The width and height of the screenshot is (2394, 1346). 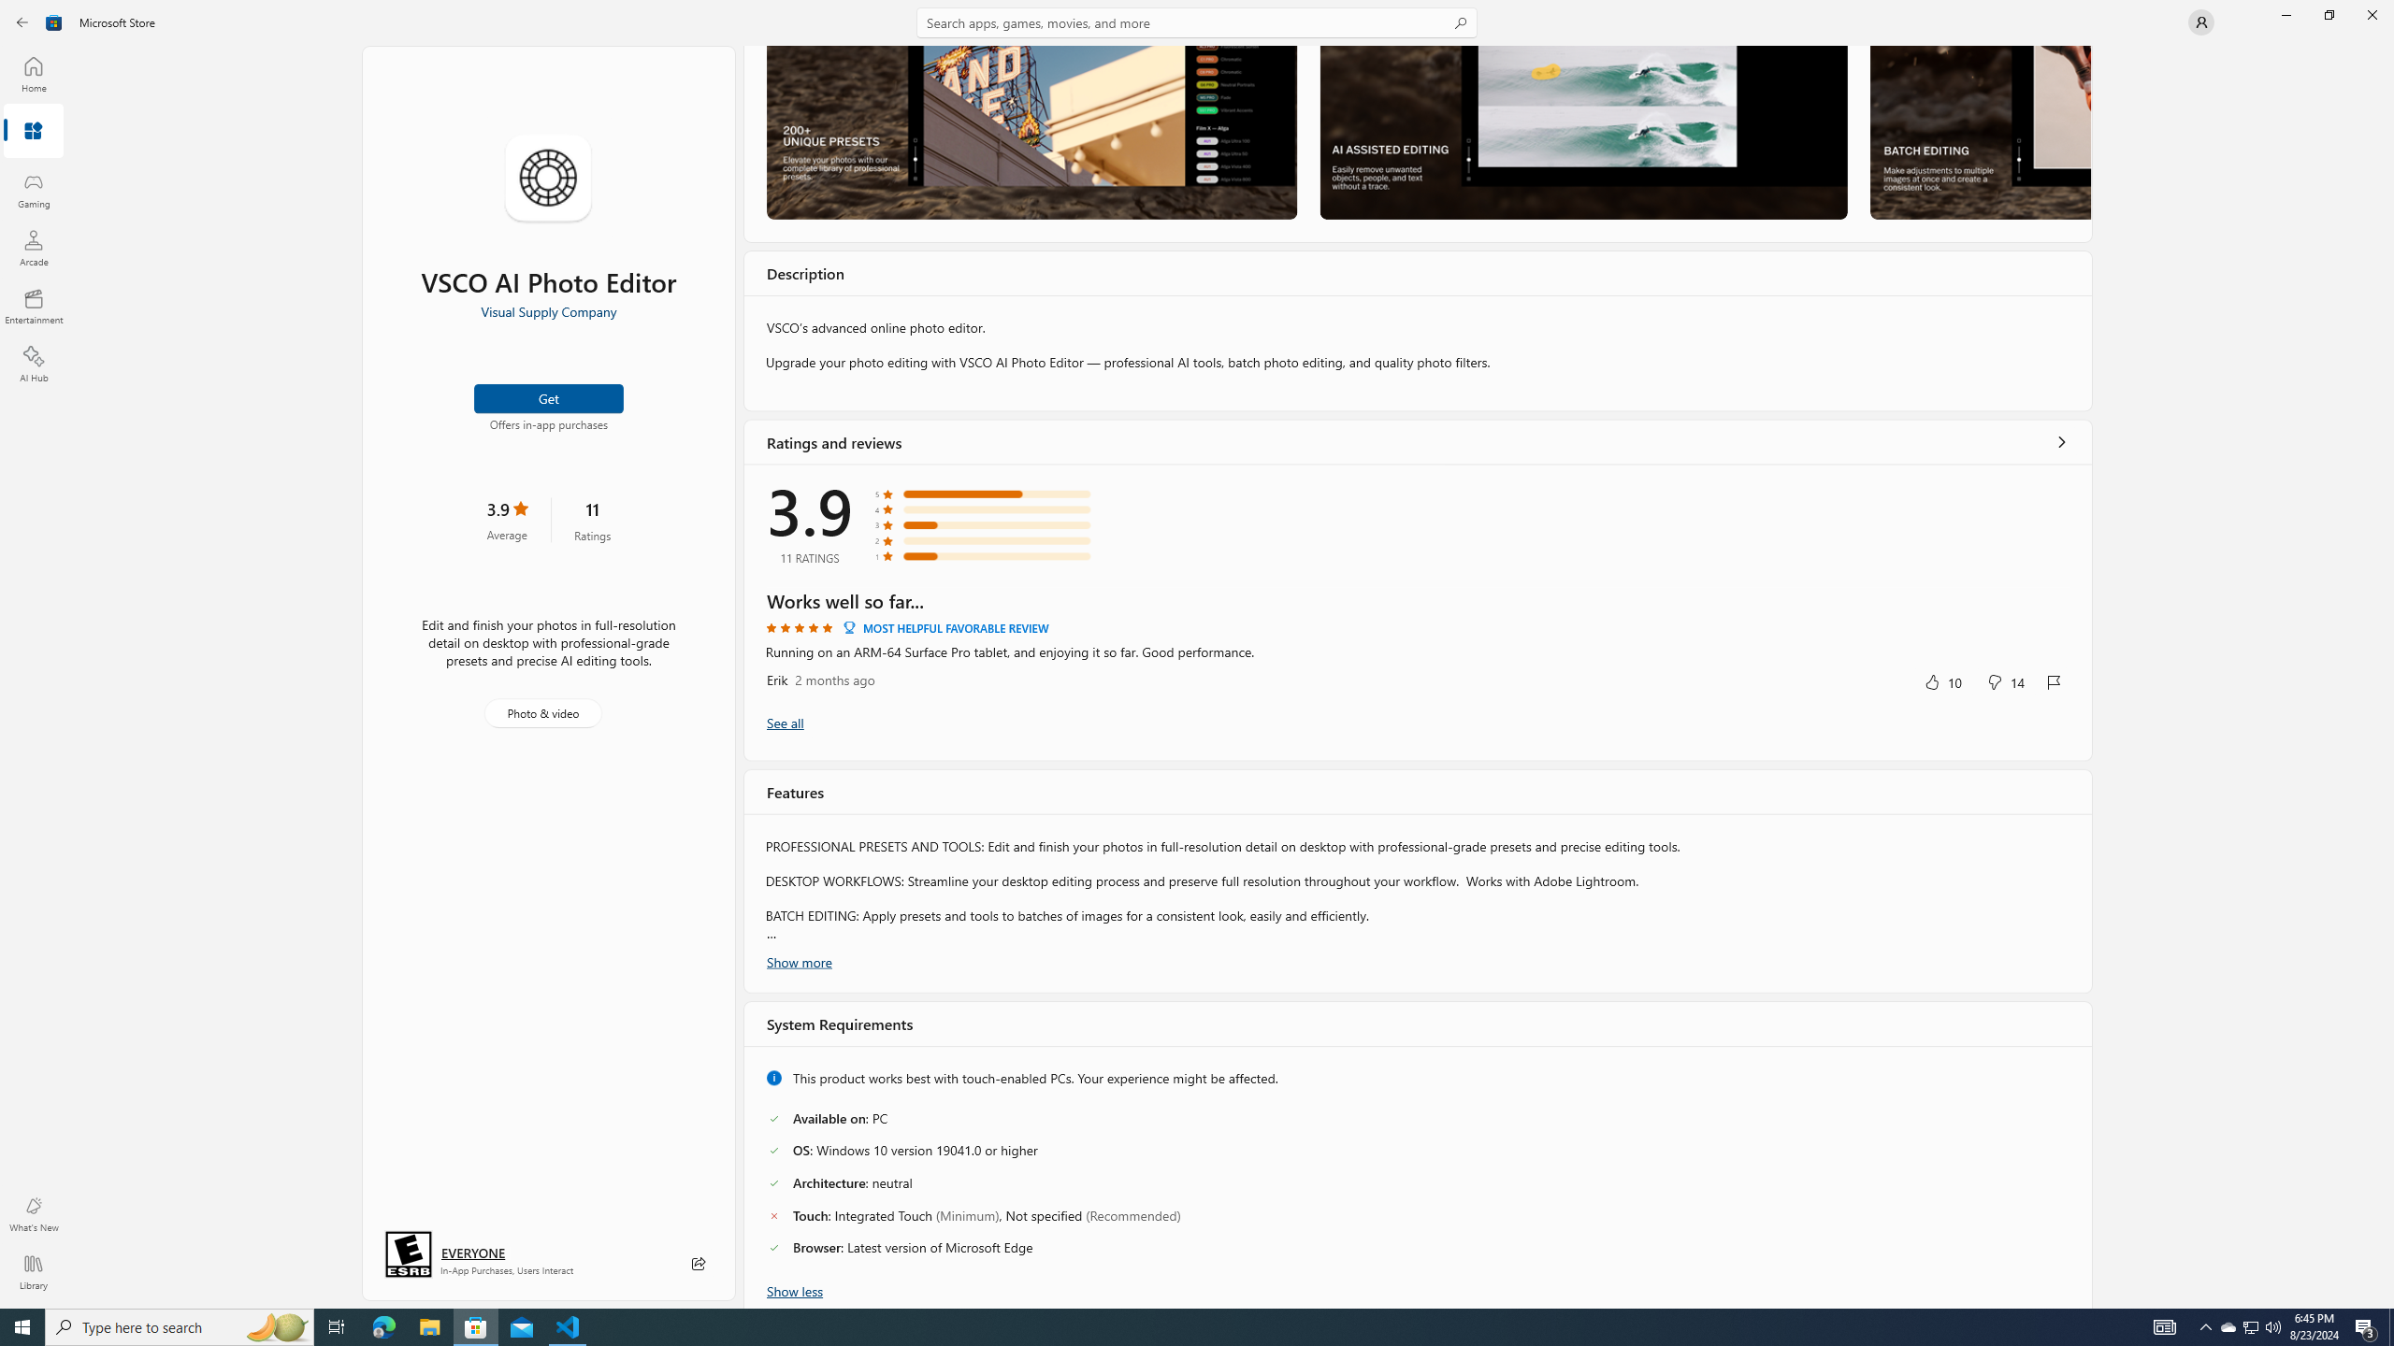 I want to click on Get, so click(x=549, y=397).